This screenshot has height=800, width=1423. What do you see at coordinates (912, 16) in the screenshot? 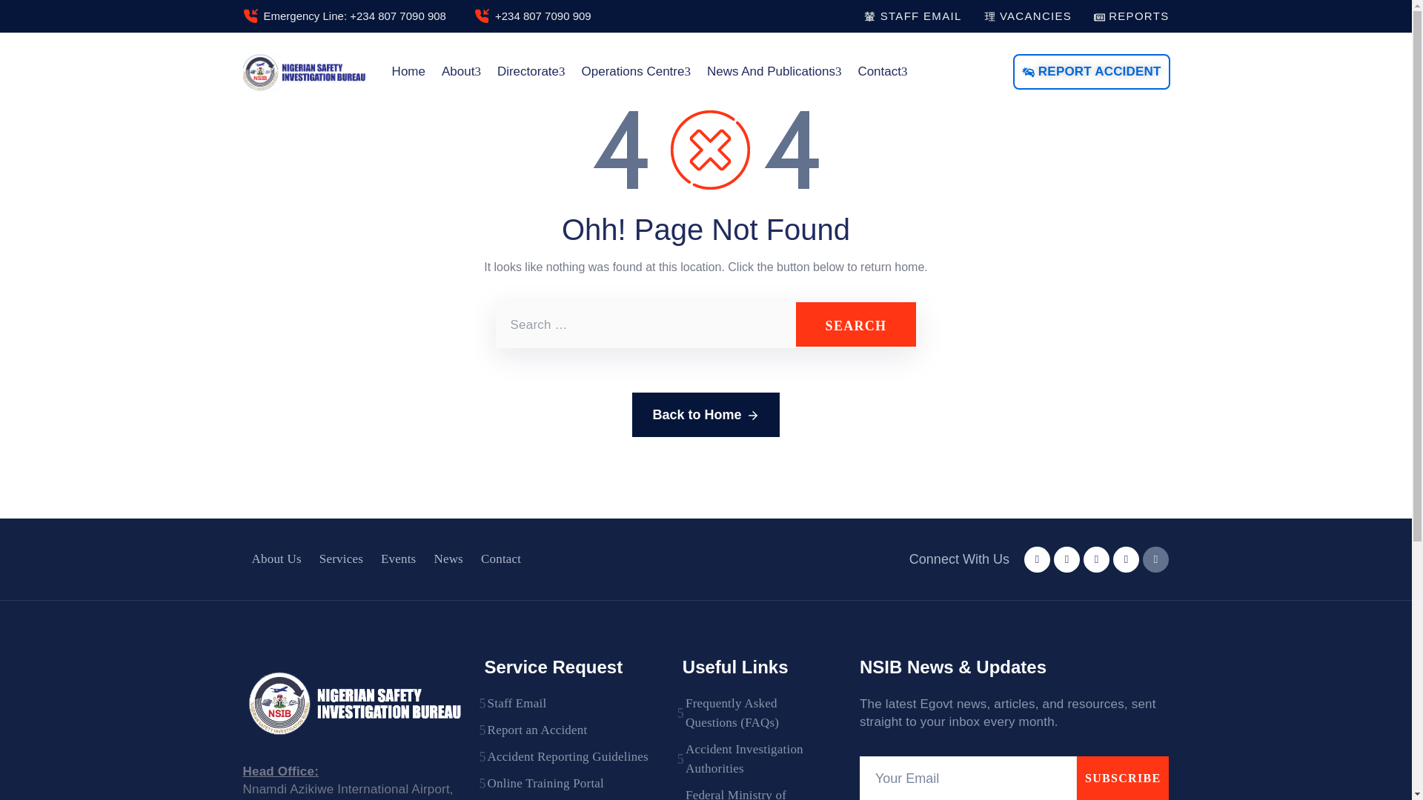
I see `STAFF EMAIL` at bounding box center [912, 16].